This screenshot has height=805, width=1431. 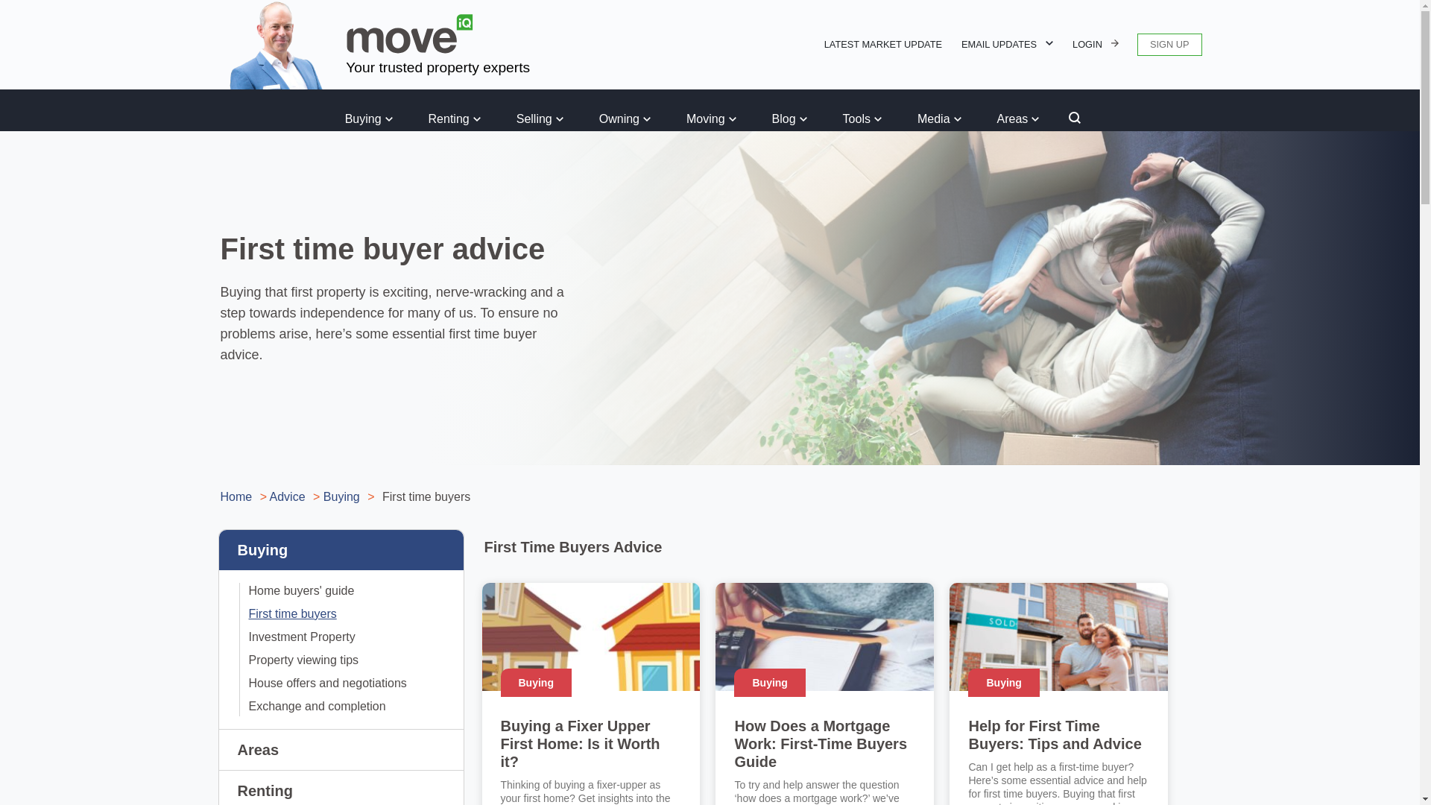 What do you see at coordinates (272, 43) in the screenshot?
I see `Go back to the homepage` at bounding box center [272, 43].